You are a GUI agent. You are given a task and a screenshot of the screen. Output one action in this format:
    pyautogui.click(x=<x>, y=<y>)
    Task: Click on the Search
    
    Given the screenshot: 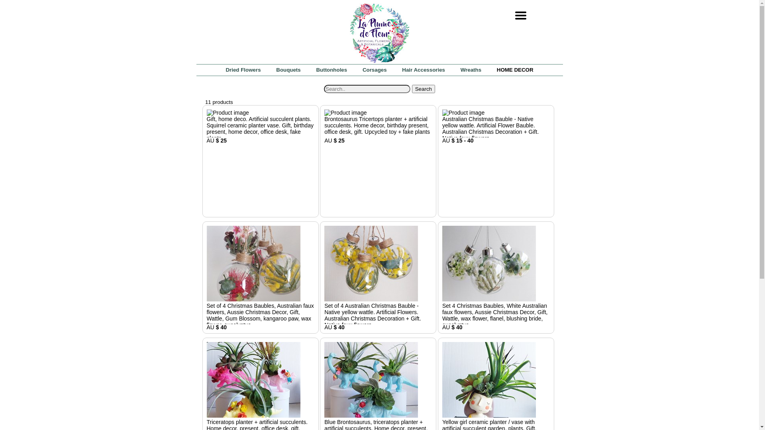 What is the action you would take?
    pyautogui.click(x=424, y=89)
    